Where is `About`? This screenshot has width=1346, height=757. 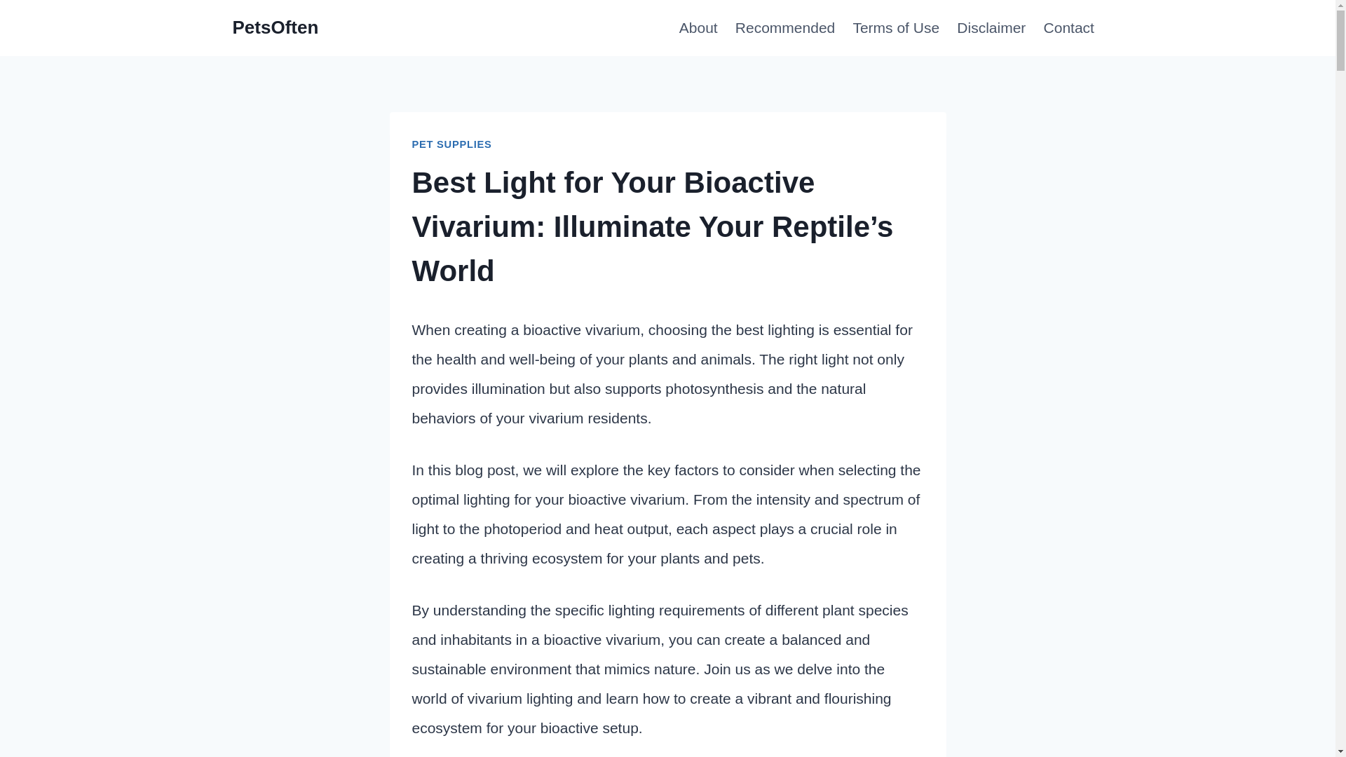
About is located at coordinates (698, 28).